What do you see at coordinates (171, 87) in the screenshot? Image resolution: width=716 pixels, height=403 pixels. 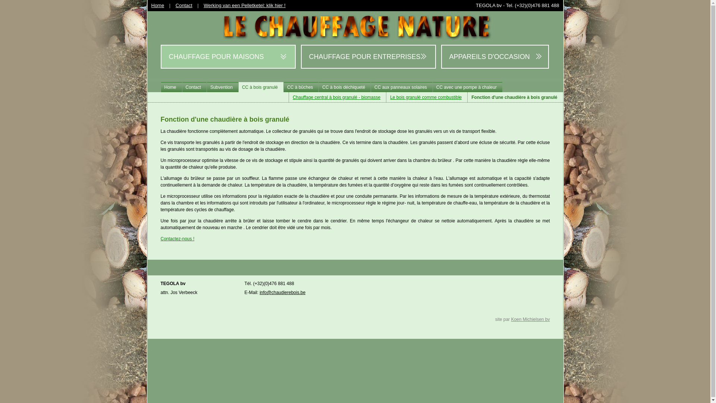 I see `Home` at bounding box center [171, 87].